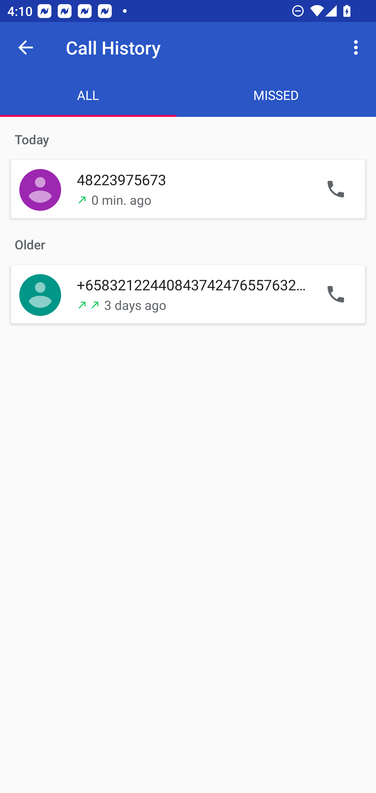  I want to click on Quick contact for 48223975673, so click(40, 189).